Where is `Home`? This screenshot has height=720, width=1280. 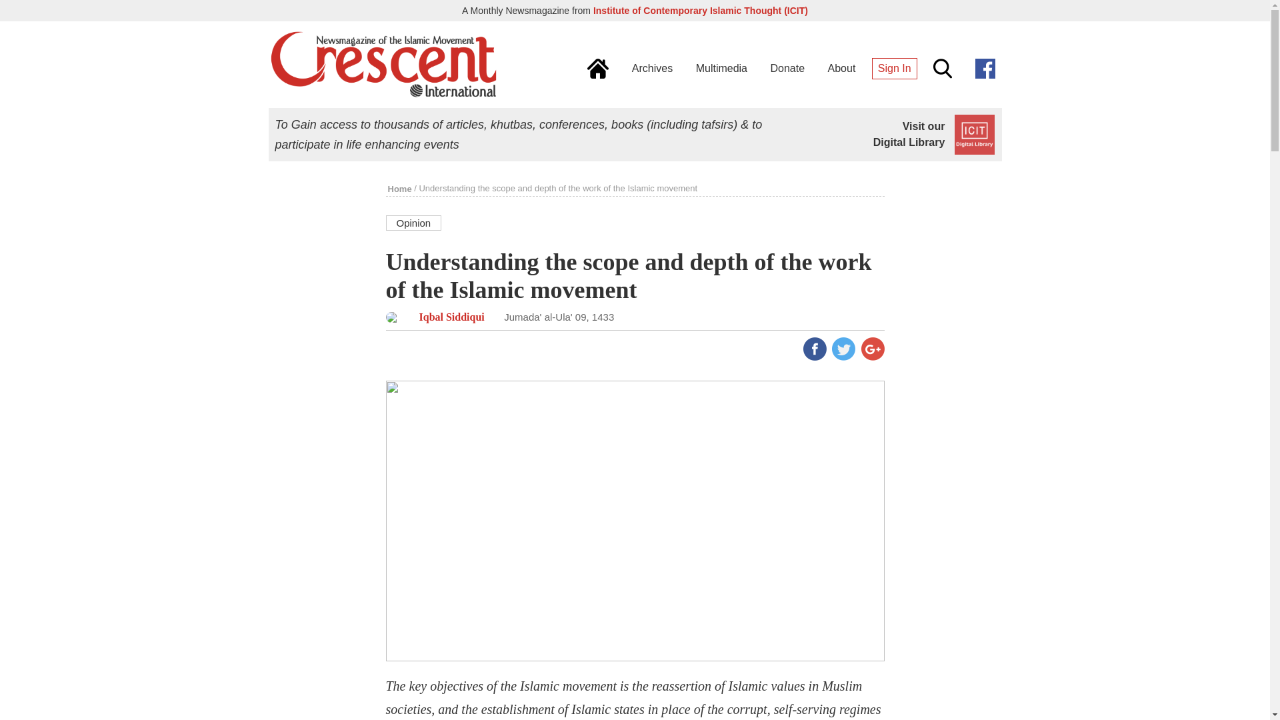
Home is located at coordinates (400, 189).